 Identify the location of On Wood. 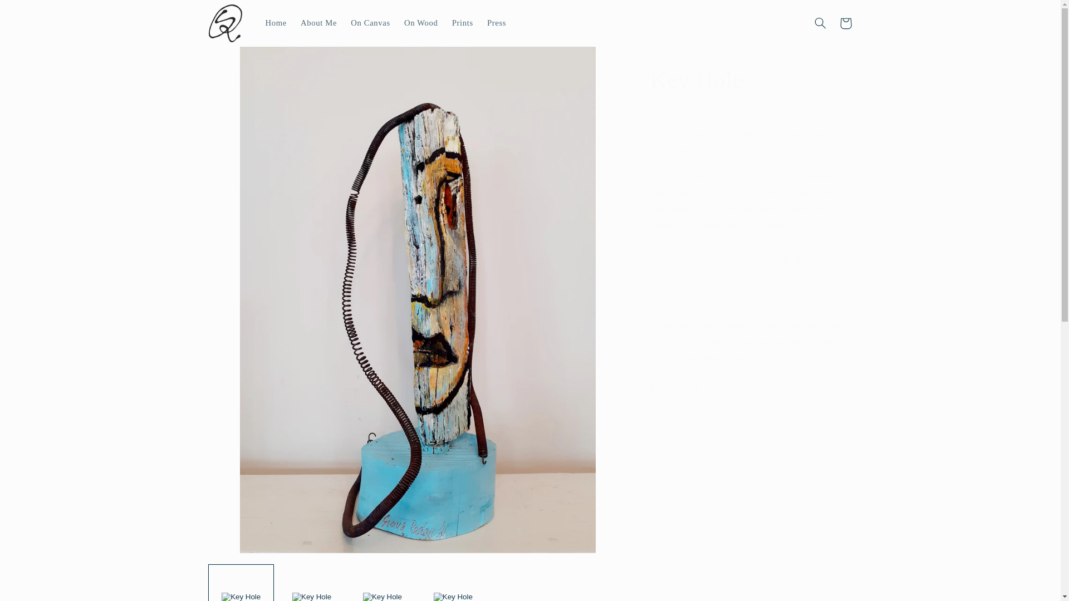
(420, 23).